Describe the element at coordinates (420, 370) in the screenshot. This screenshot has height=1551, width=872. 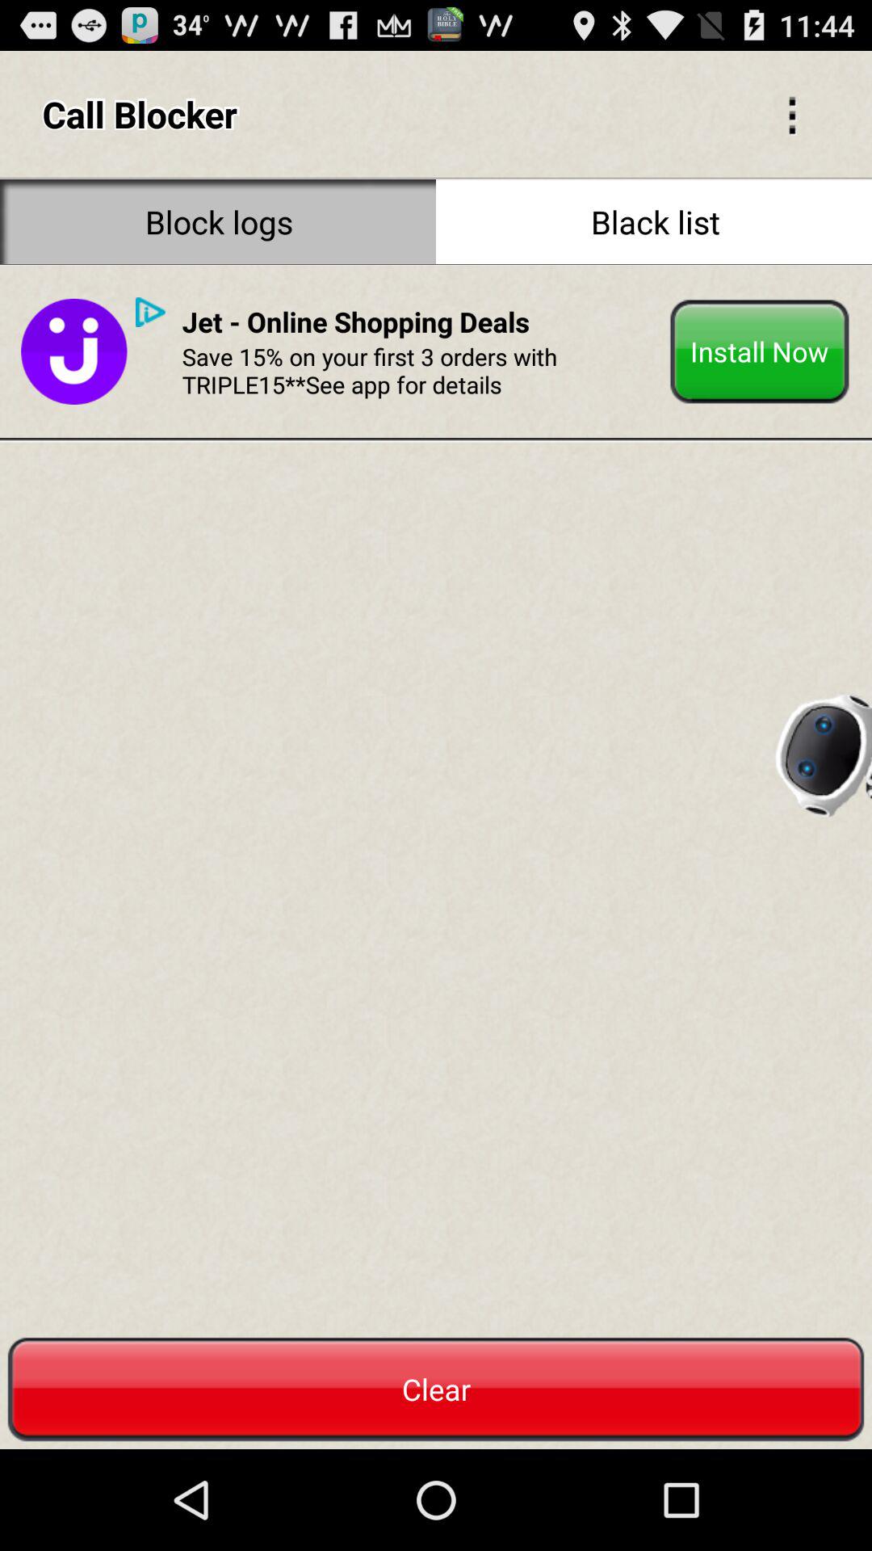
I see `turn on icon to the left of the install now` at that location.